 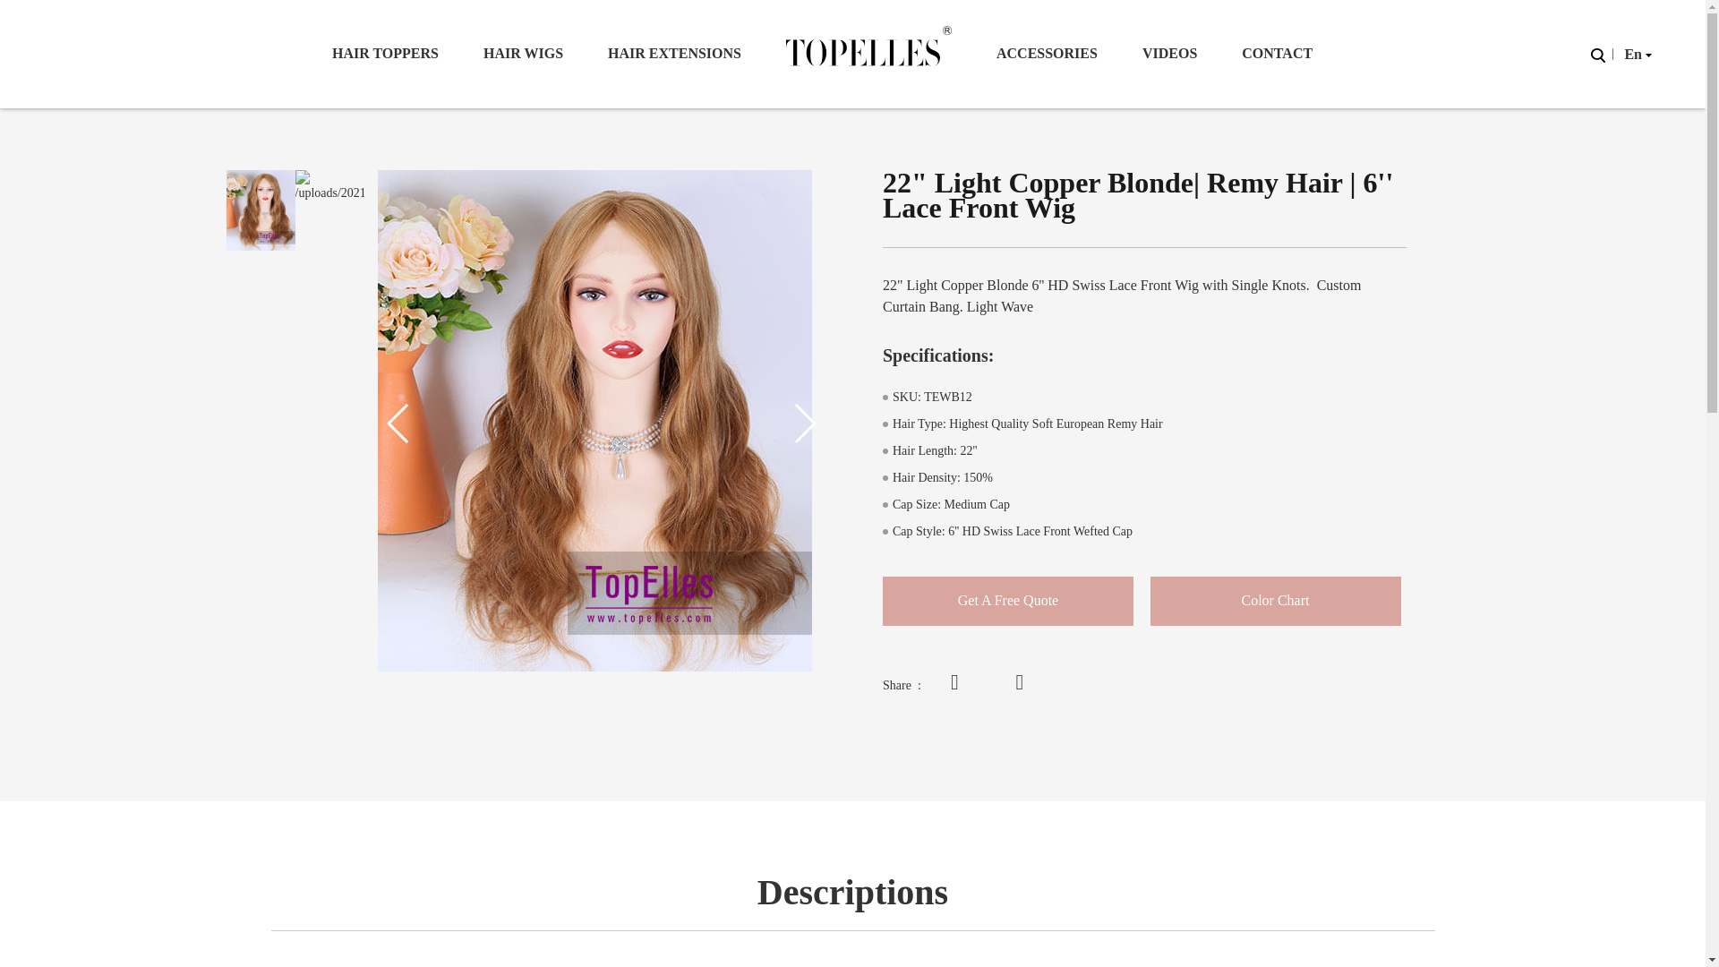 What do you see at coordinates (385, 54) in the screenshot?
I see `HAIR TOPPERS` at bounding box center [385, 54].